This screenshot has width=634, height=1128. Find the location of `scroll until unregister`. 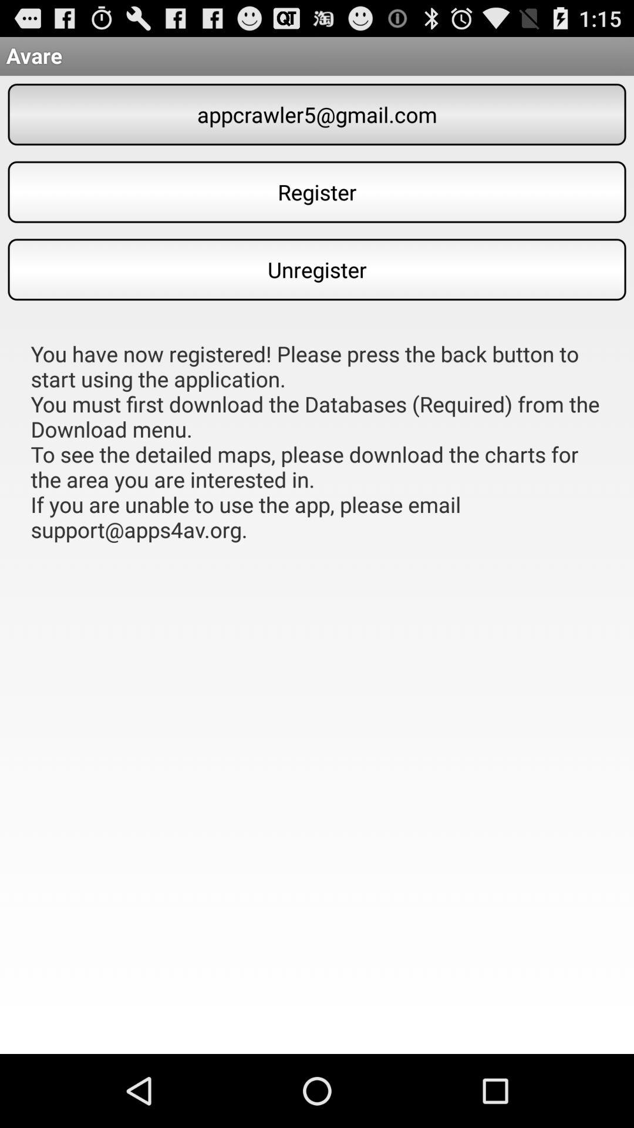

scroll until unregister is located at coordinates (317, 269).